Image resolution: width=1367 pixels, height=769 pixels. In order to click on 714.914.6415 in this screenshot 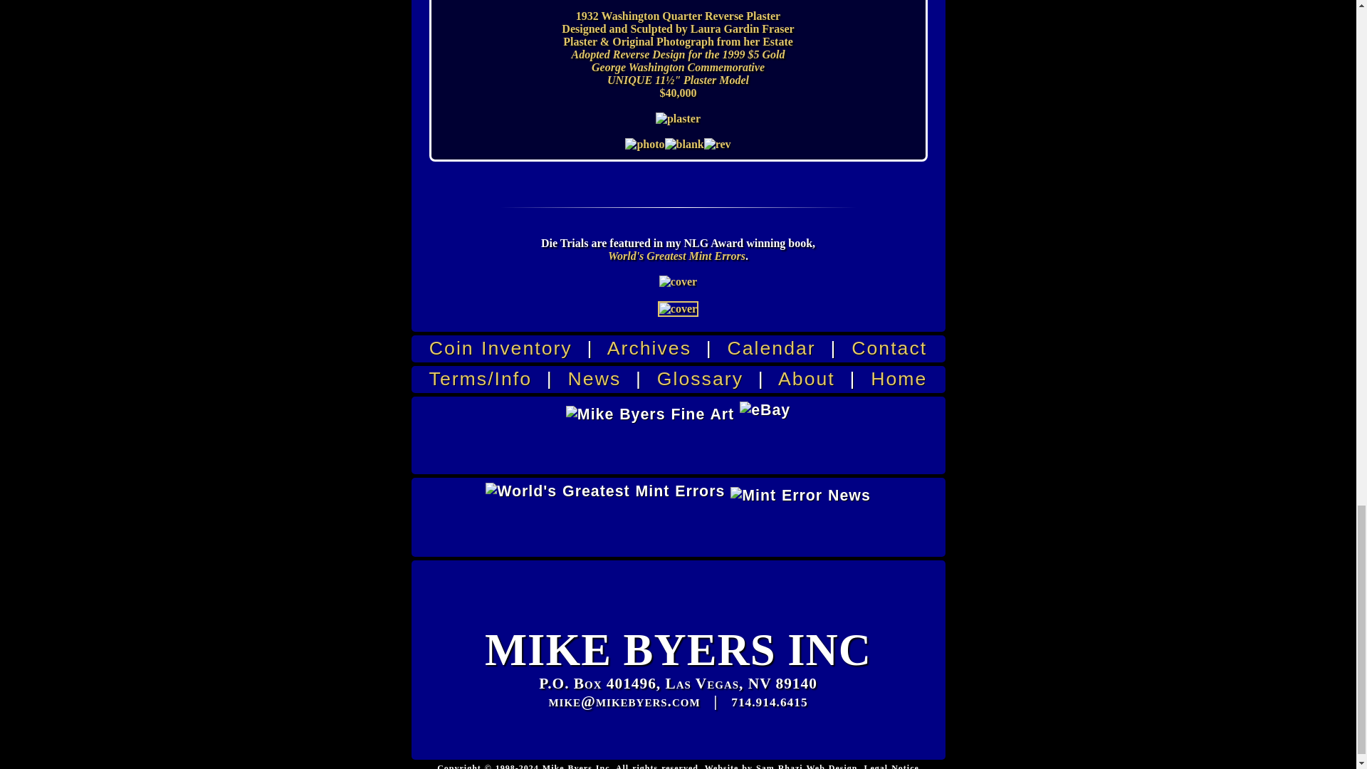, I will do `click(769, 702)`.